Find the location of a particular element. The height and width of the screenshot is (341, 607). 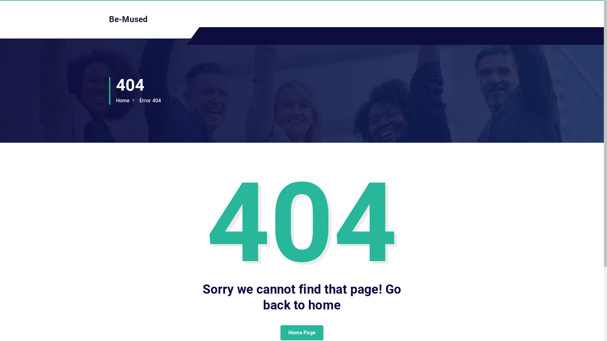

Be-Mused is located at coordinates (128, 20).